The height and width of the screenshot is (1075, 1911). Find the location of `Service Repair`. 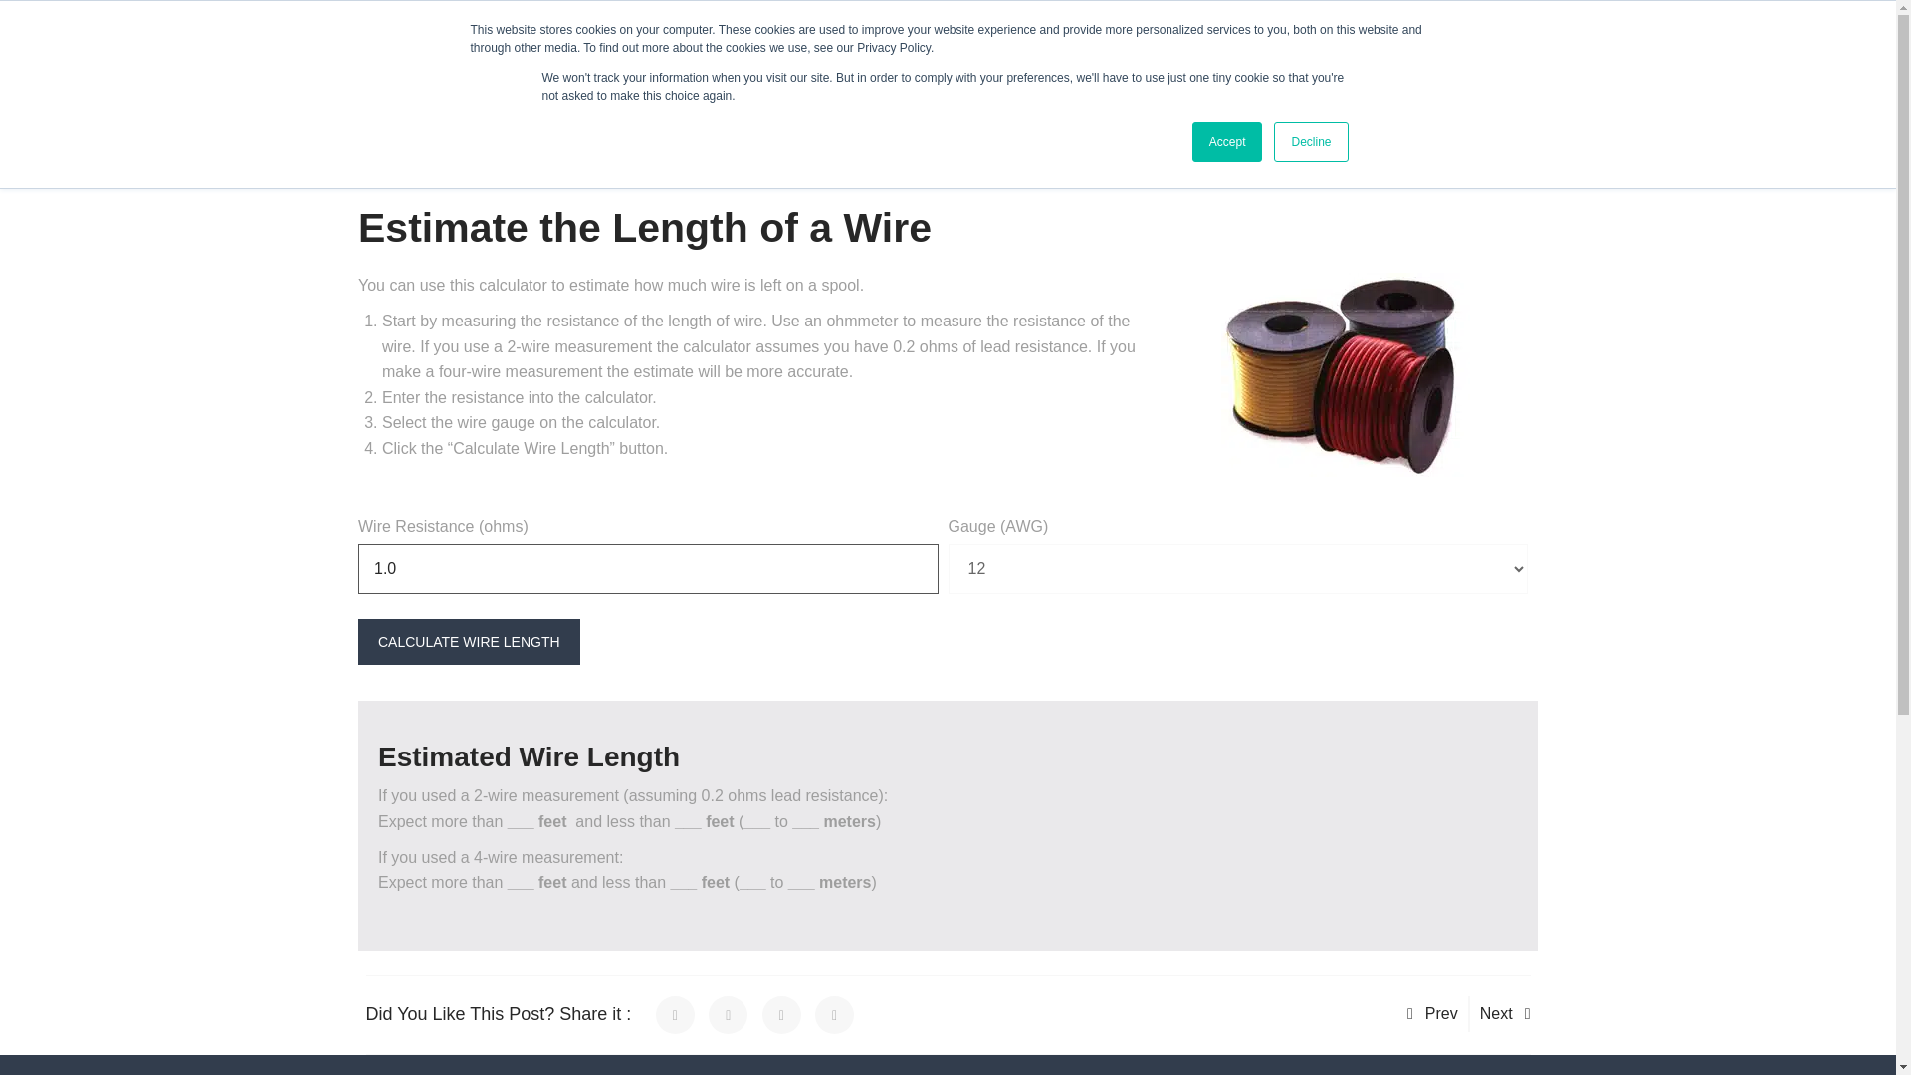

Service Repair is located at coordinates (1088, 259).